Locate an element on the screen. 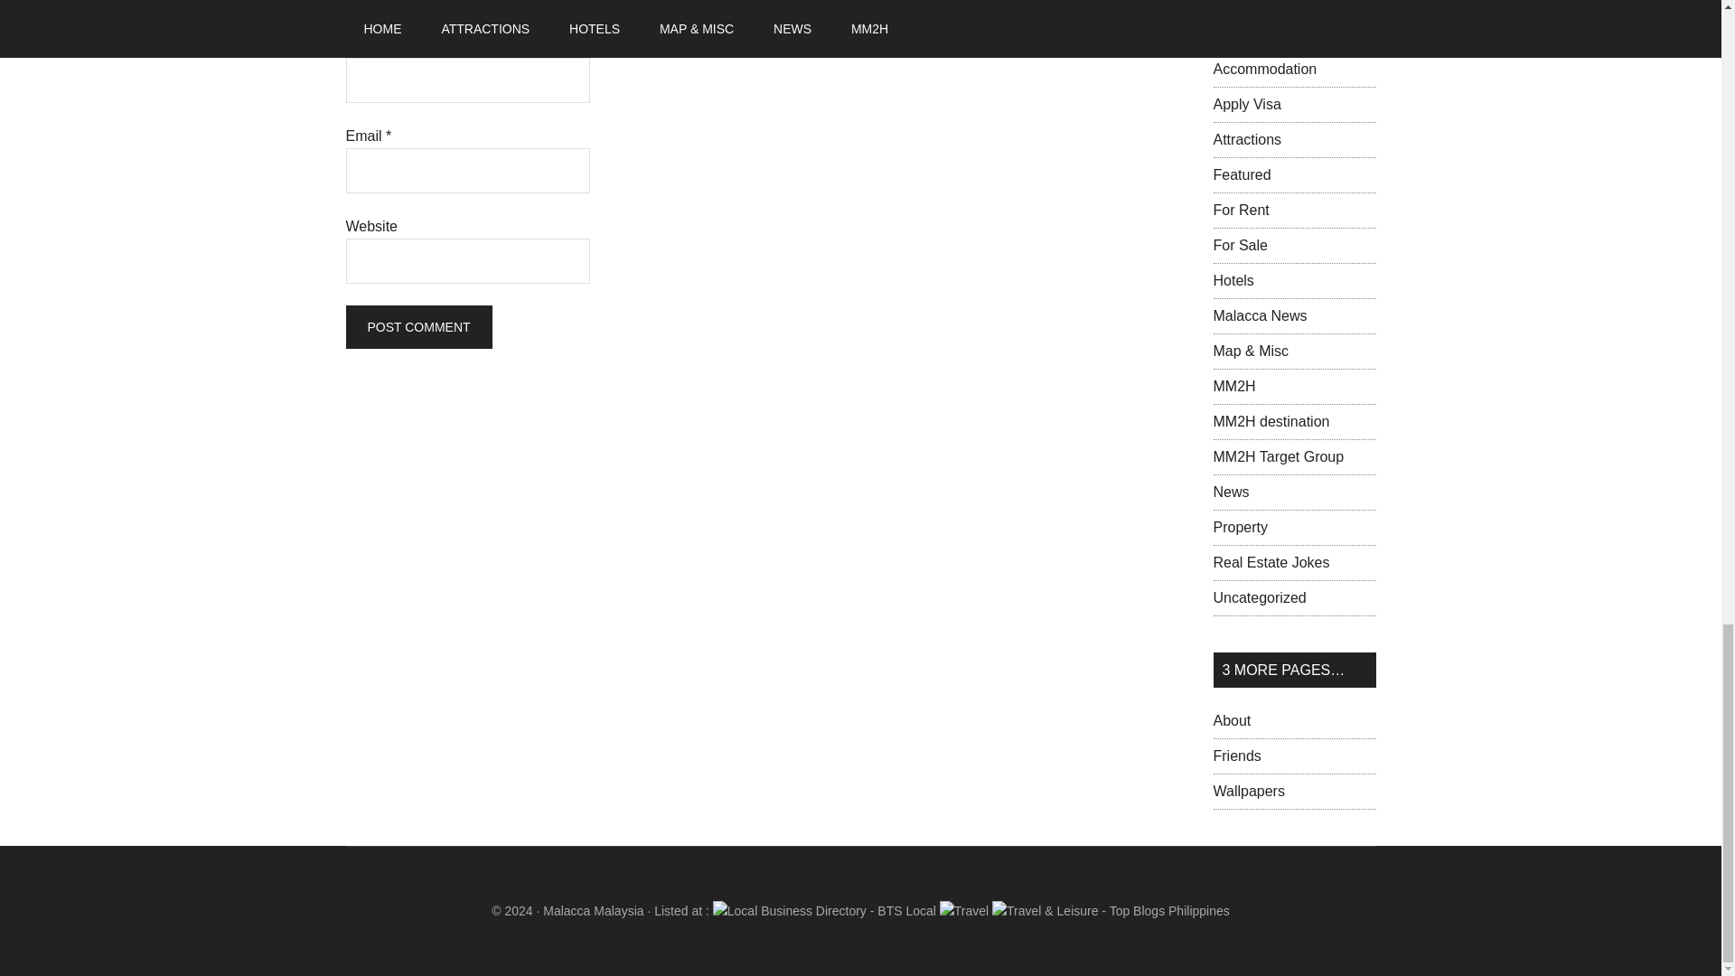  Travel is located at coordinates (964, 911).